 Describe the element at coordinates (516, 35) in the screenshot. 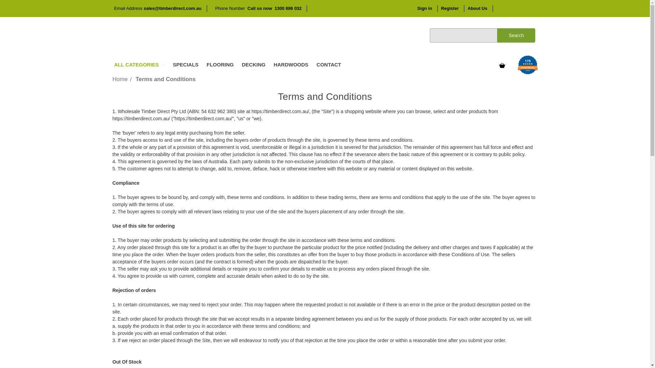

I see `Search` at that location.